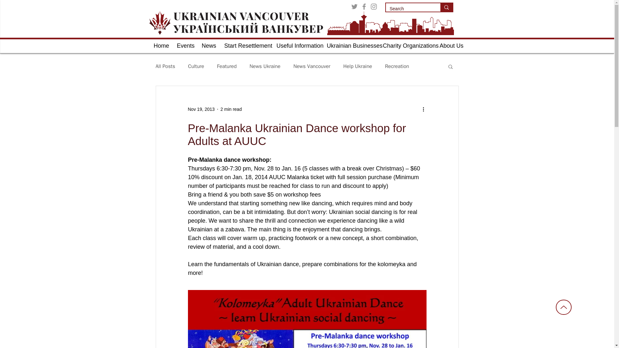 This screenshot has height=348, width=619. Describe the element at coordinates (297, 46) in the screenshot. I see `Useful Information` at that location.